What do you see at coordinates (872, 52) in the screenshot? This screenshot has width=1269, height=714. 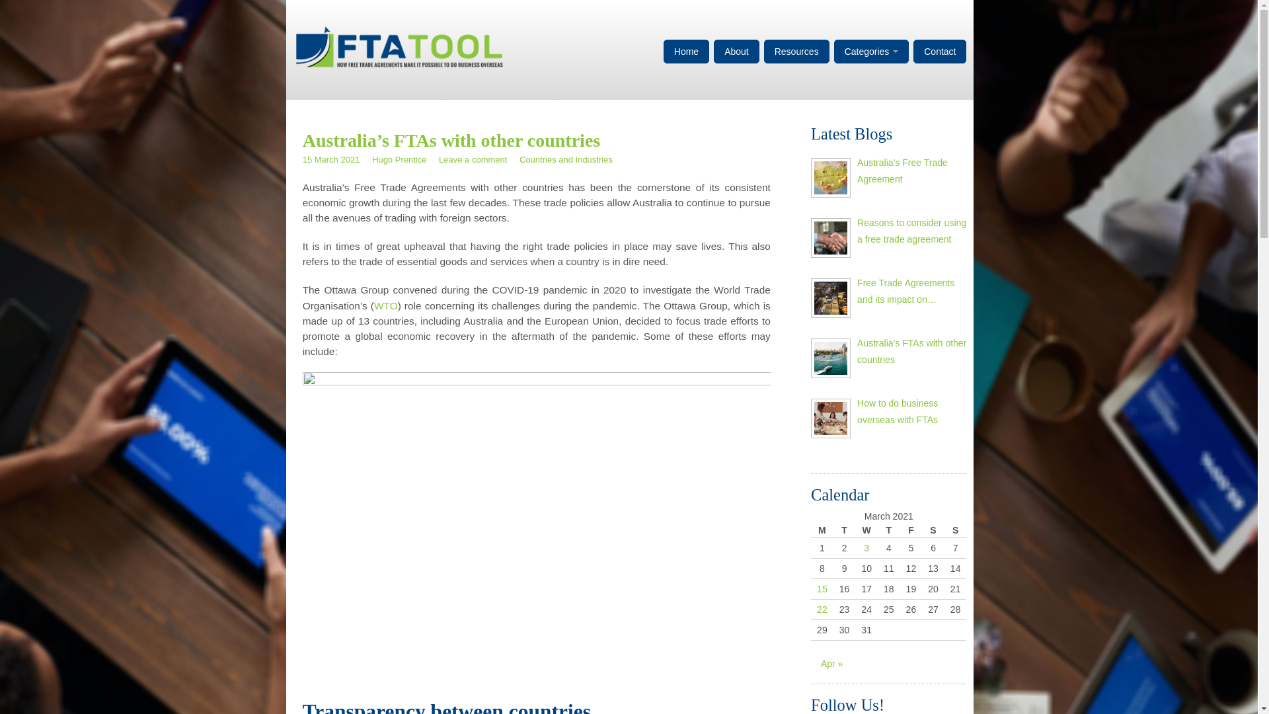 I see `Categories` at bounding box center [872, 52].